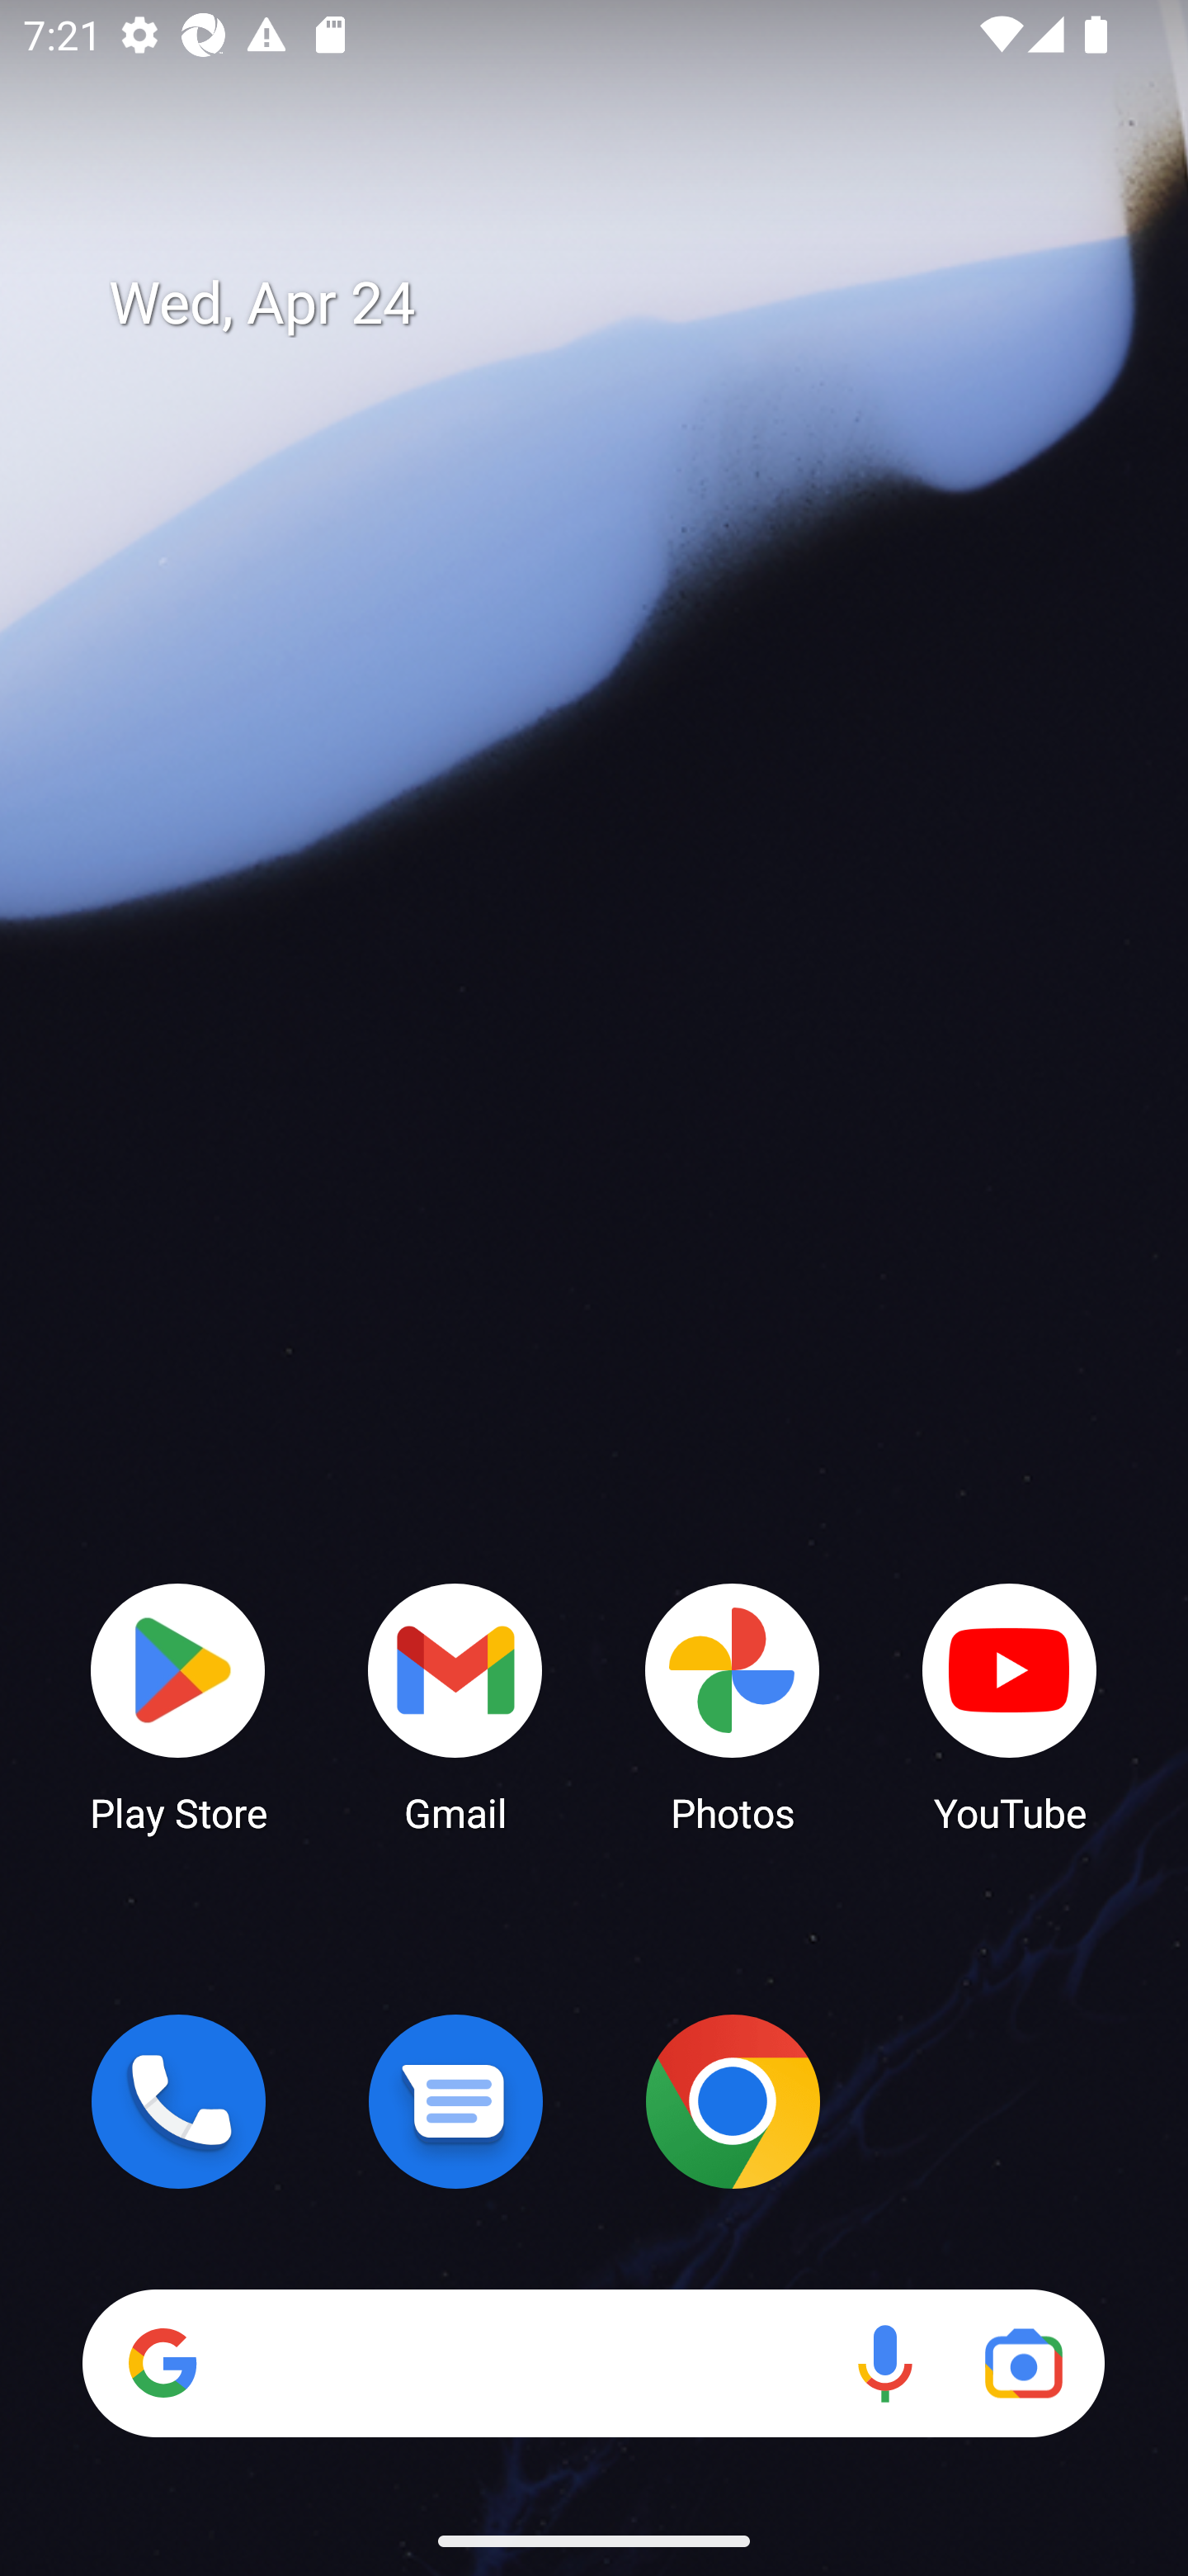 This screenshot has height=2576, width=1188. I want to click on YouTube, so click(1010, 1706).